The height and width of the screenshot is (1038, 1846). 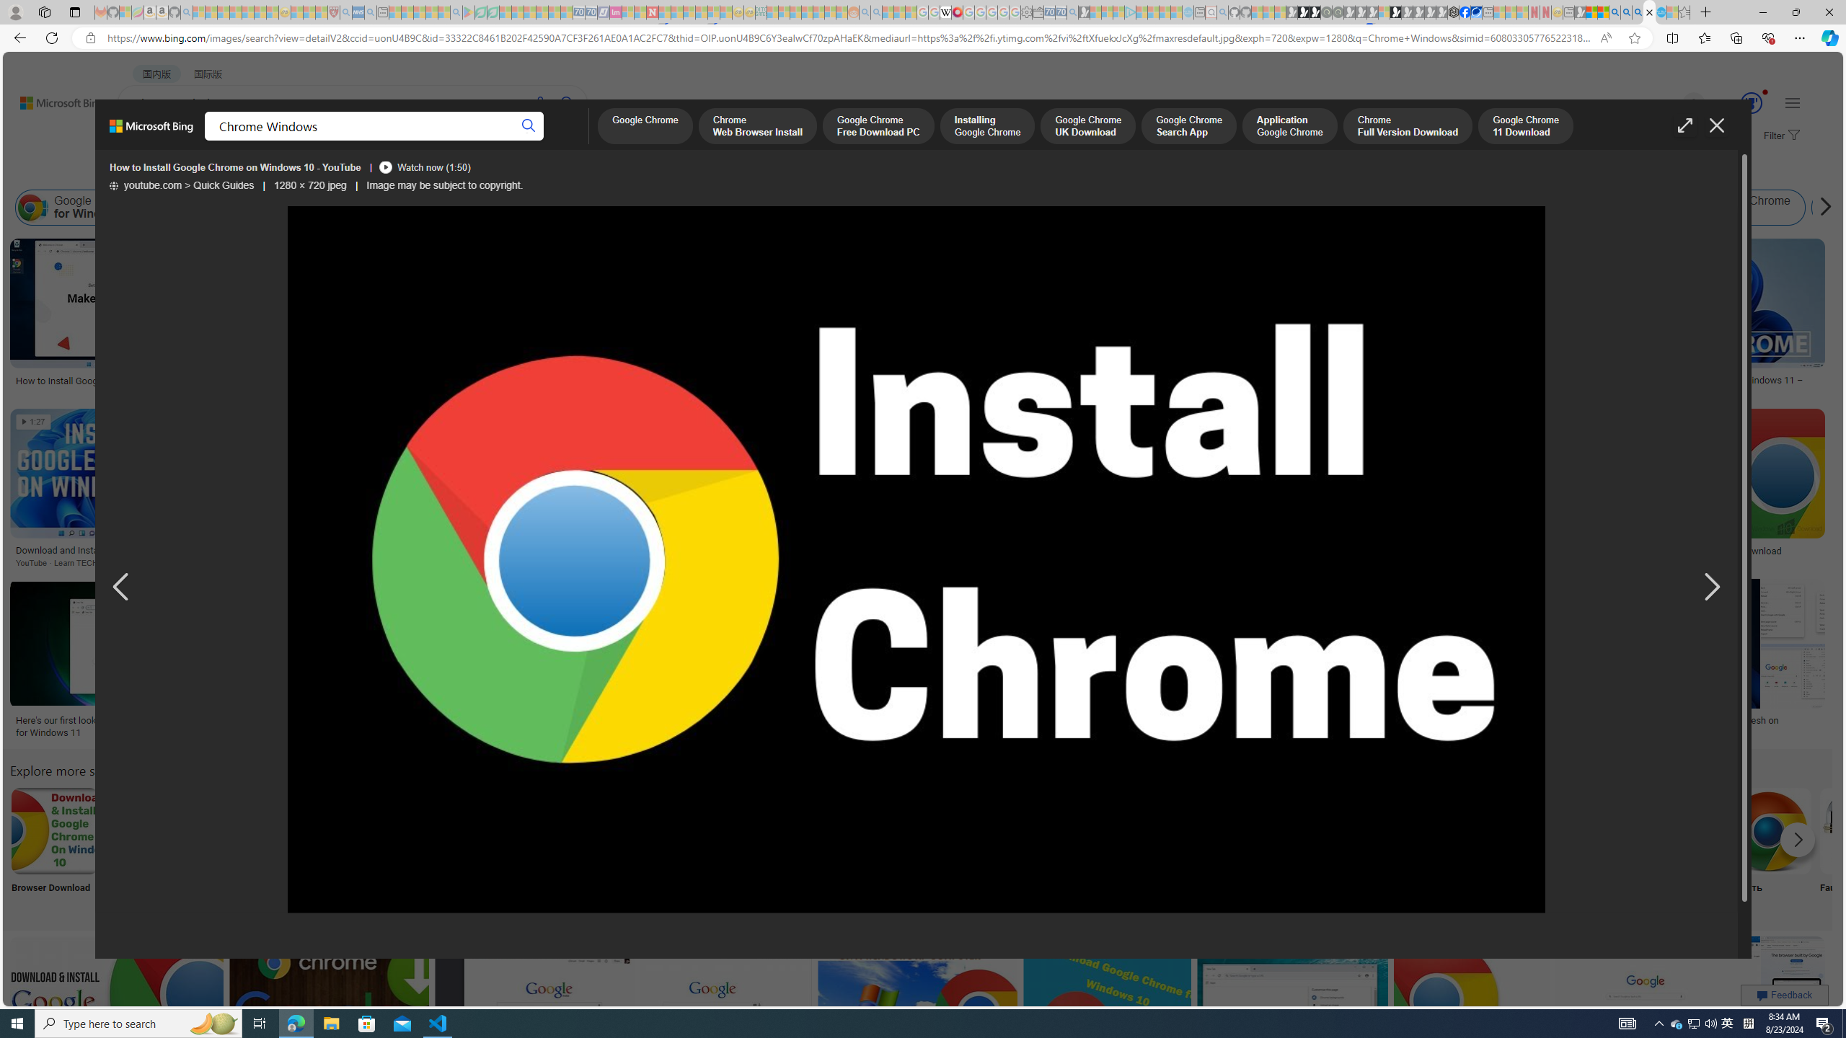 I want to click on Chrome Computer Chrome Computer, so click(x=1673, y=849).